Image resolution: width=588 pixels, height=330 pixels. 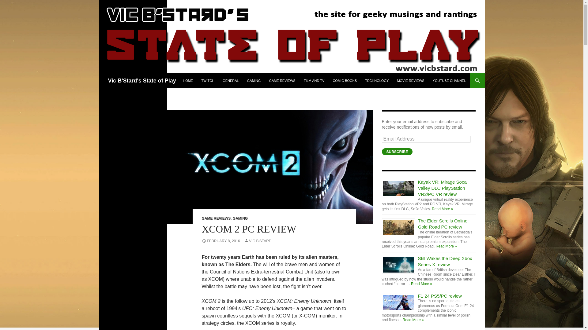 I want to click on The Elder Scrolls Online: Gold Road PC review, so click(x=443, y=224).